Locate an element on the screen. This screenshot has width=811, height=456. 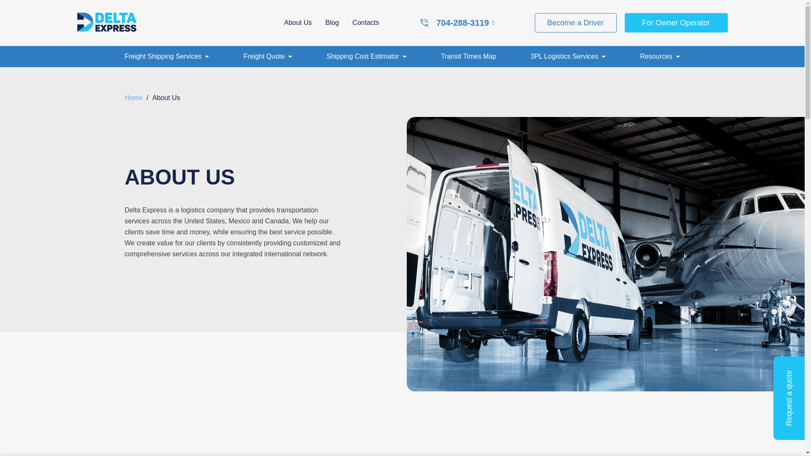
Request a quote is located at coordinates (402, 312).